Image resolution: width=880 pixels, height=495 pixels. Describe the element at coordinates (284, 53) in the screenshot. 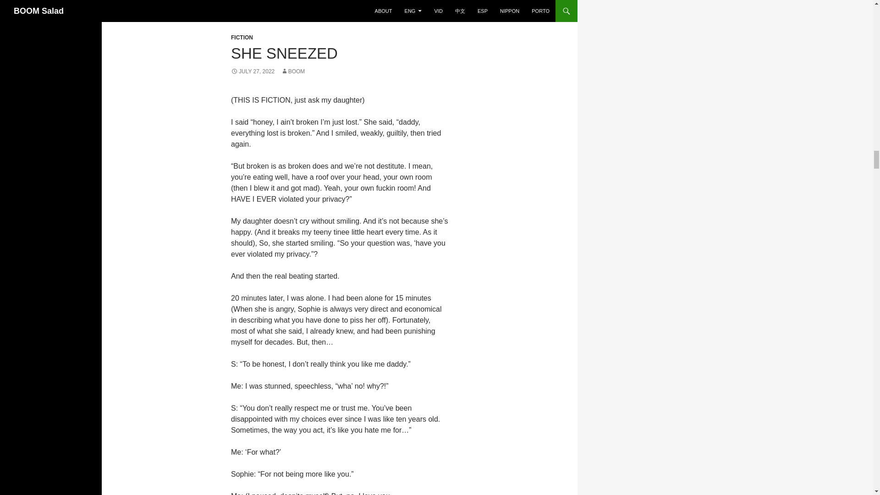

I see `SHE SNEEZED` at that location.